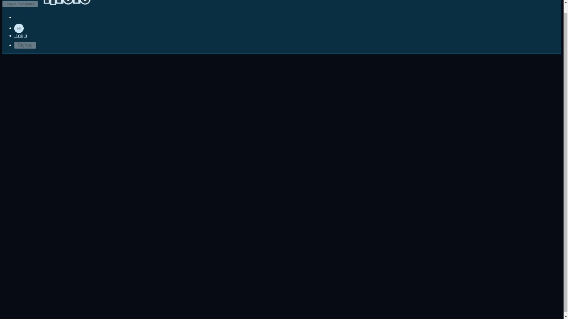  What do you see at coordinates (25, 45) in the screenshot?
I see `Signup` at bounding box center [25, 45].